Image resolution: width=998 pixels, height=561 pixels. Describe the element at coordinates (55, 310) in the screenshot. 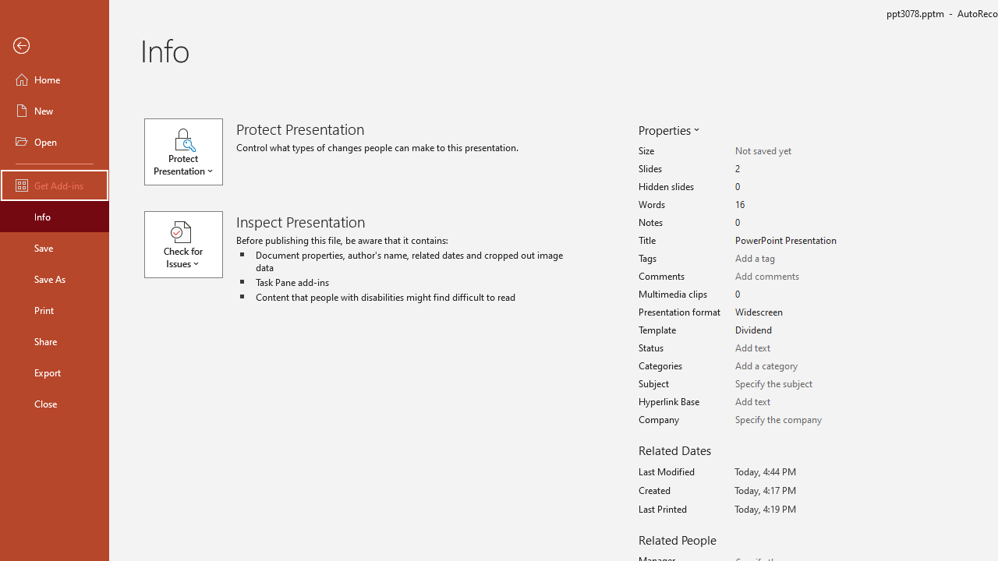

I see `Print` at that location.